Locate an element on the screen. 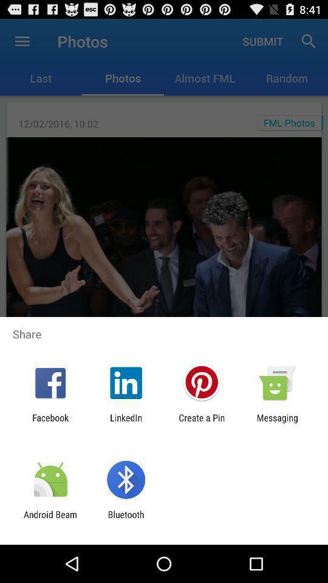 The image size is (328, 583). swipe until the bluetooth app is located at coordinates (126, 520).